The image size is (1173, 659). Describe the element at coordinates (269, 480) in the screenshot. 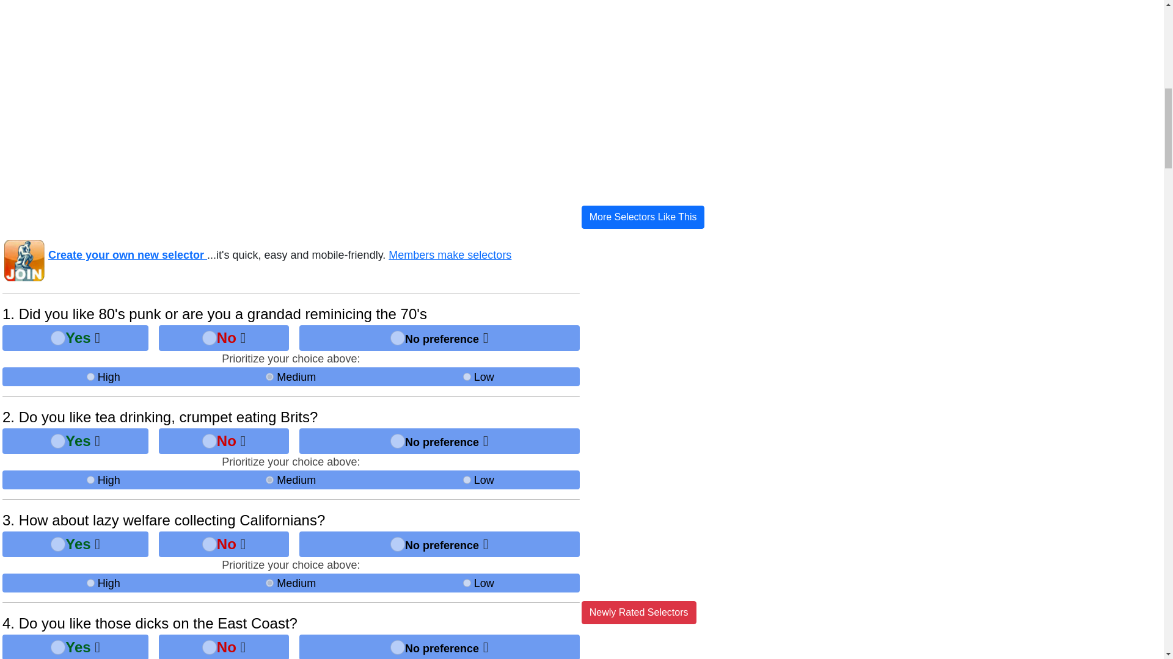

I see `4` at that location.